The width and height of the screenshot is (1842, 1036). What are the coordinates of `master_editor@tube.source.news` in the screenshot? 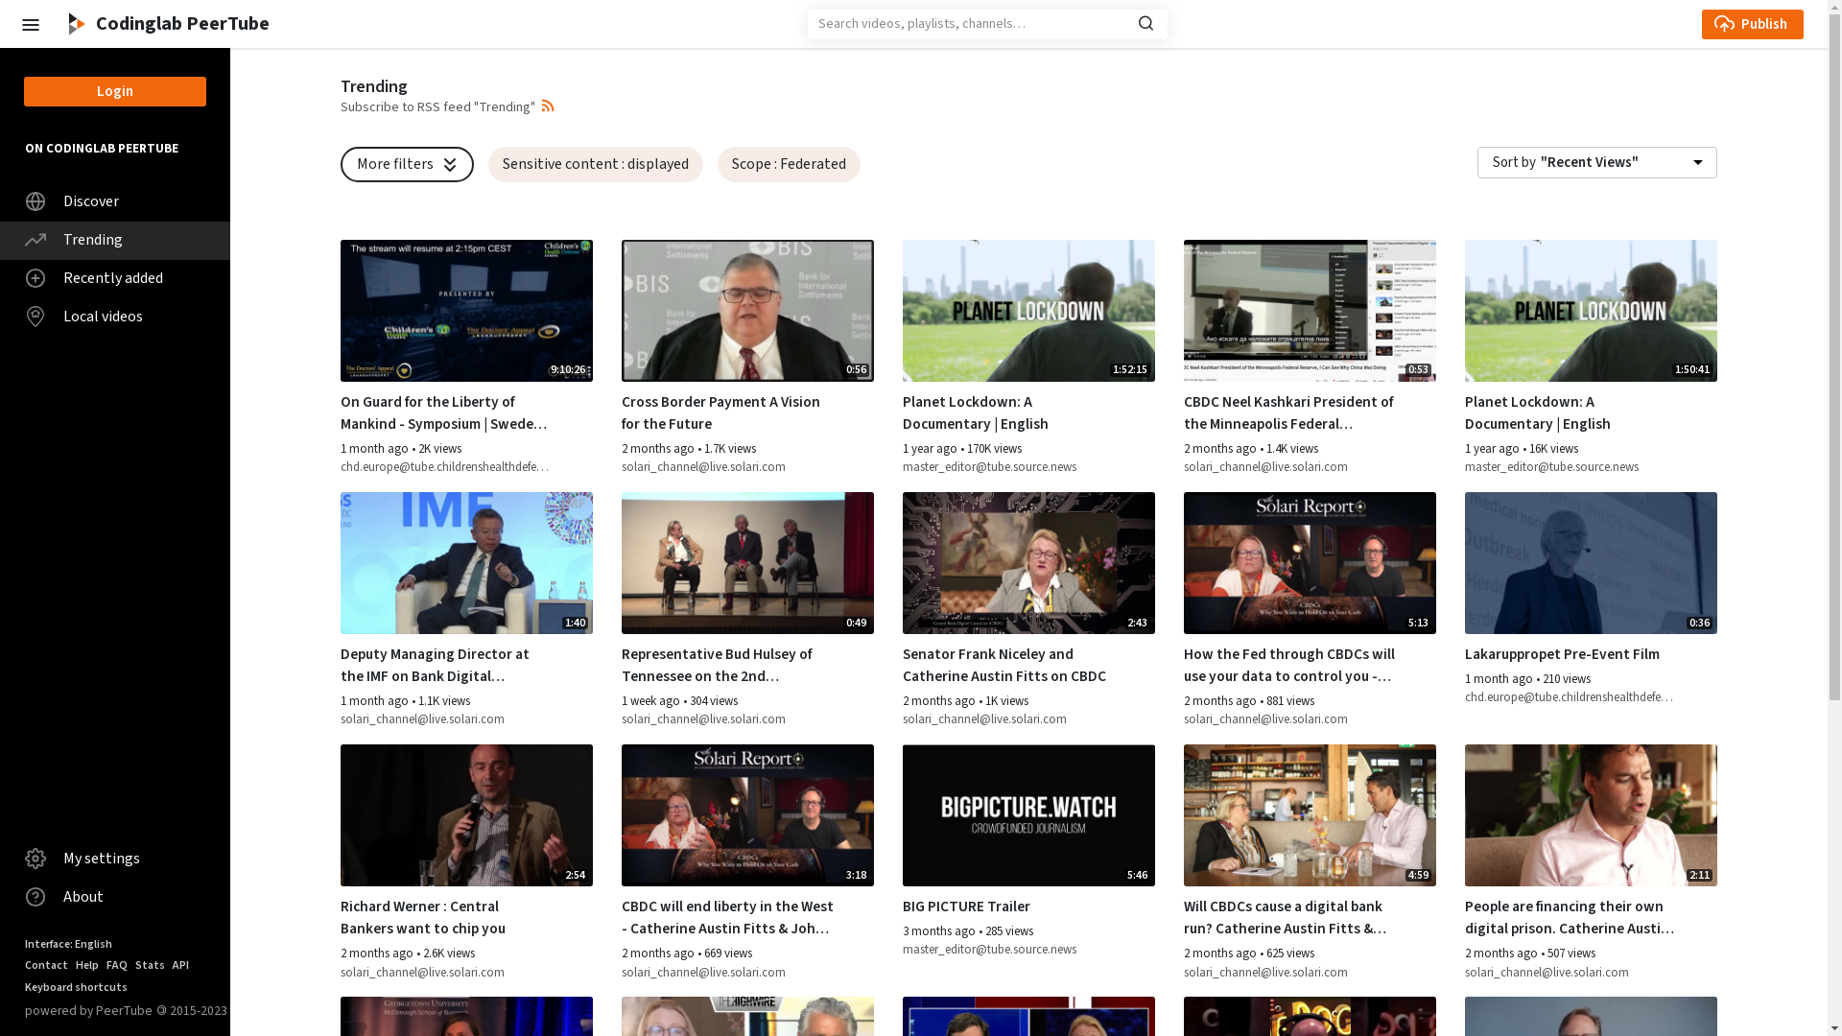 It's located at (1009, 468).